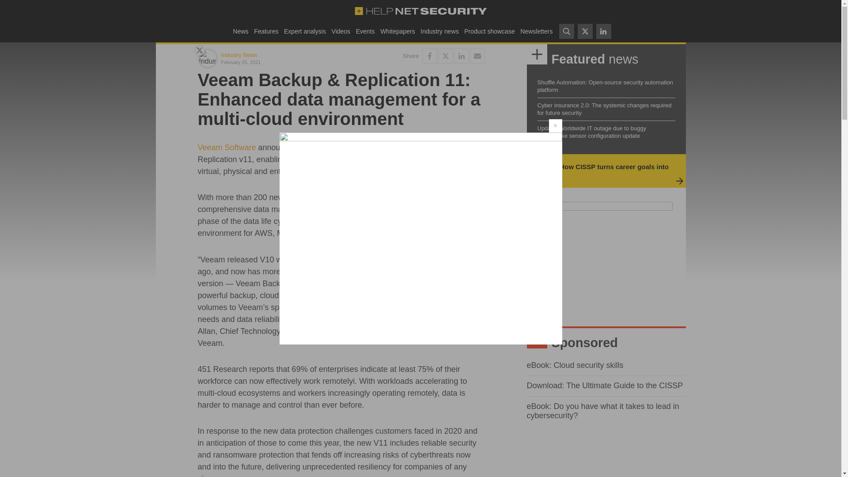 Image resolution: width=848 pixels, height=477 pixels. What do you see at coordinates (240, 31) in the screenshot?
I see `News` at bounding box center [240, 31].